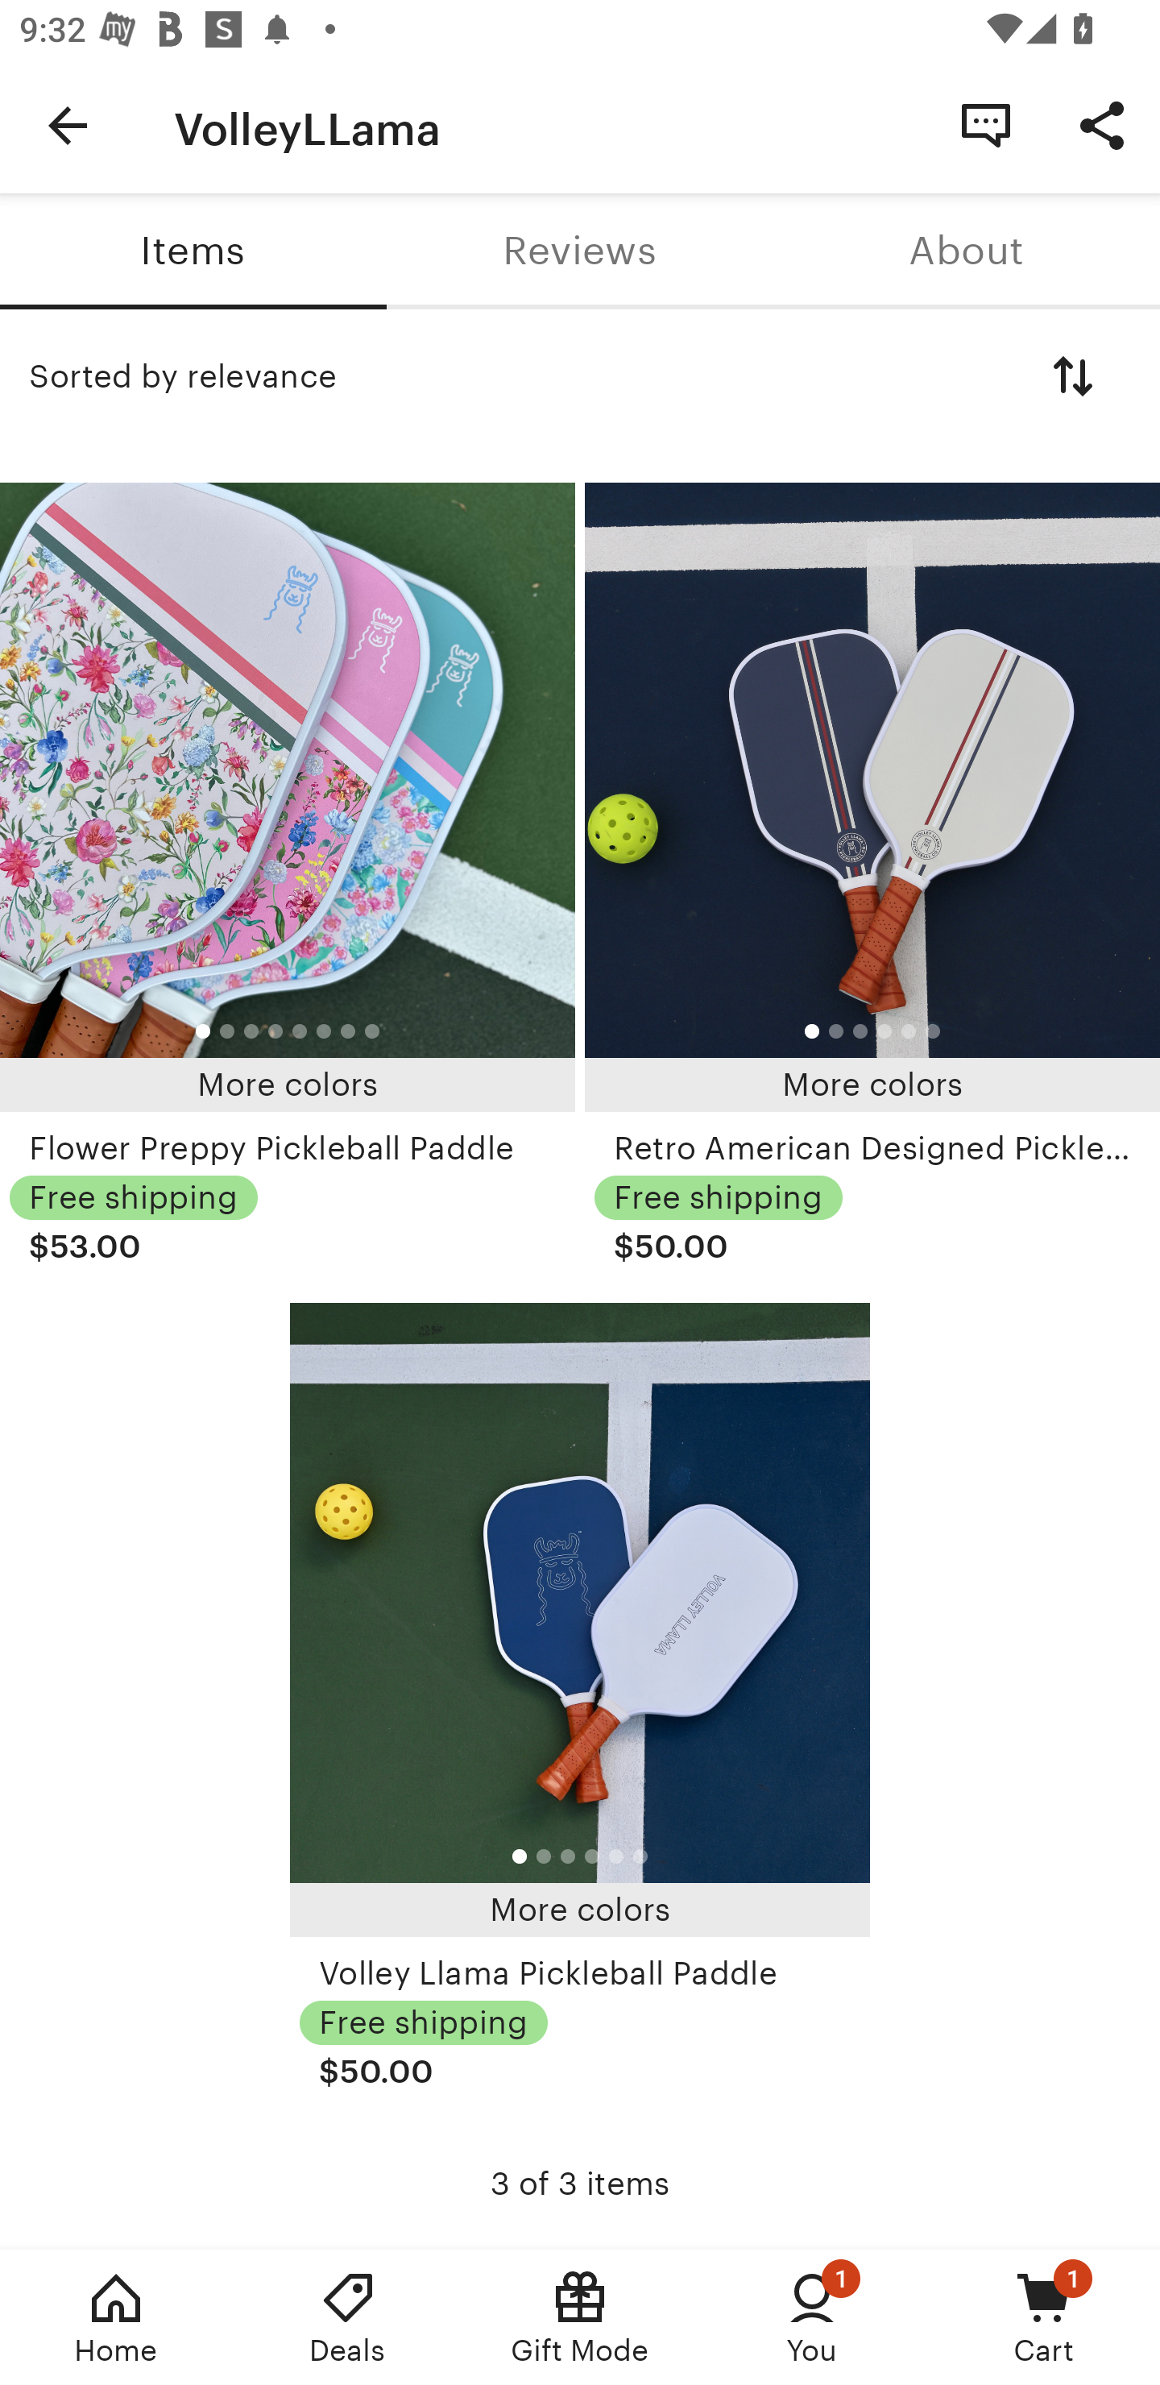 The image size is (1160, 2385). Describe the element at coordinates (812, 2317) in the screenshot. I see `You, 1 new notification You` at that location.